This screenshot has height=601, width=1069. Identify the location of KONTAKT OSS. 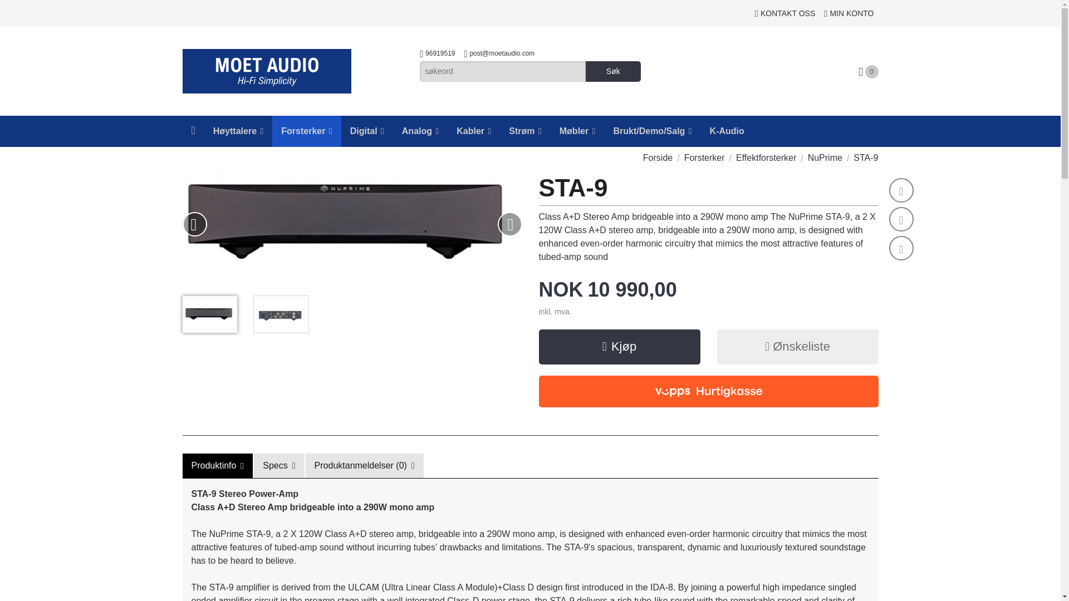
(785, 13).